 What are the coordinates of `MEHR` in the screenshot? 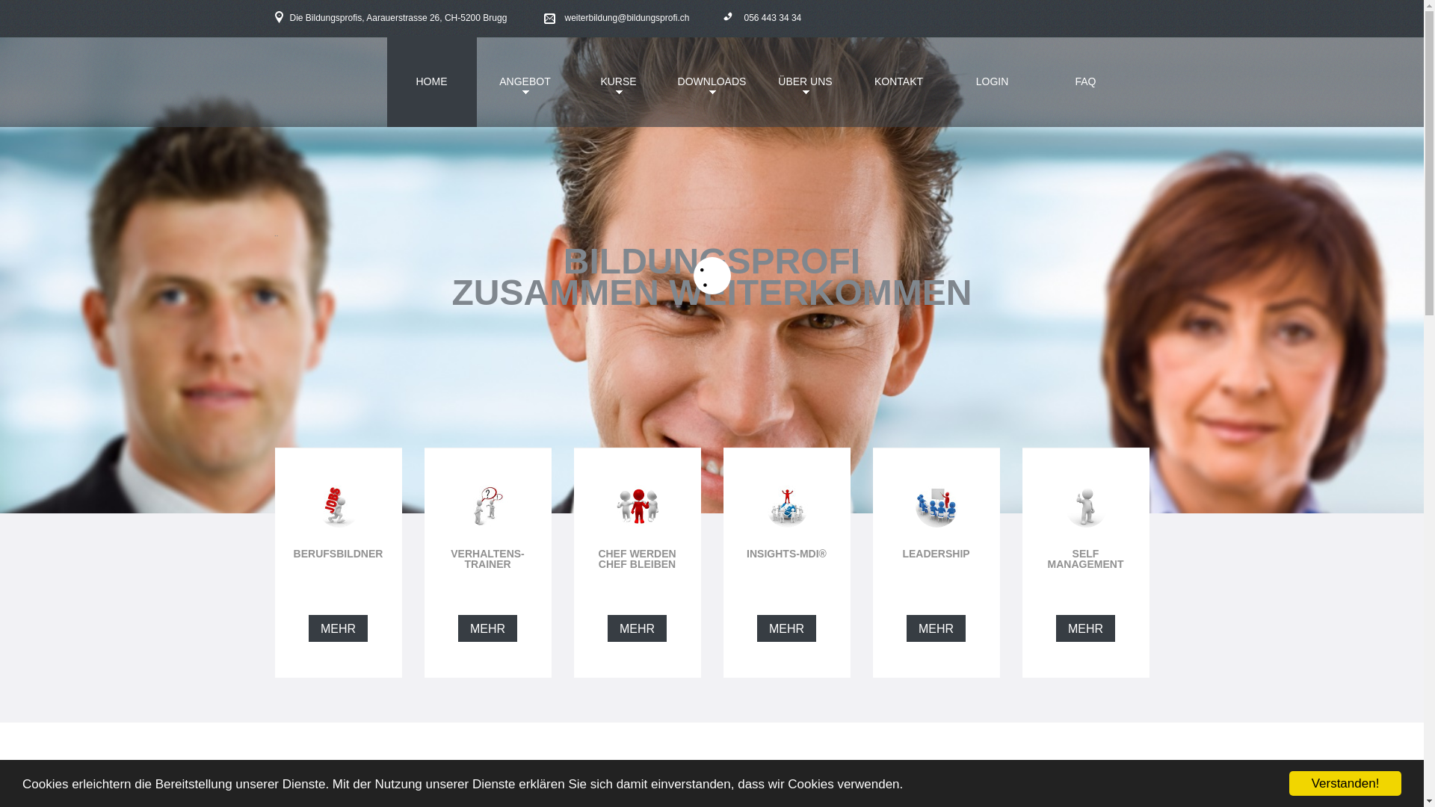 It's located at (786, 628).